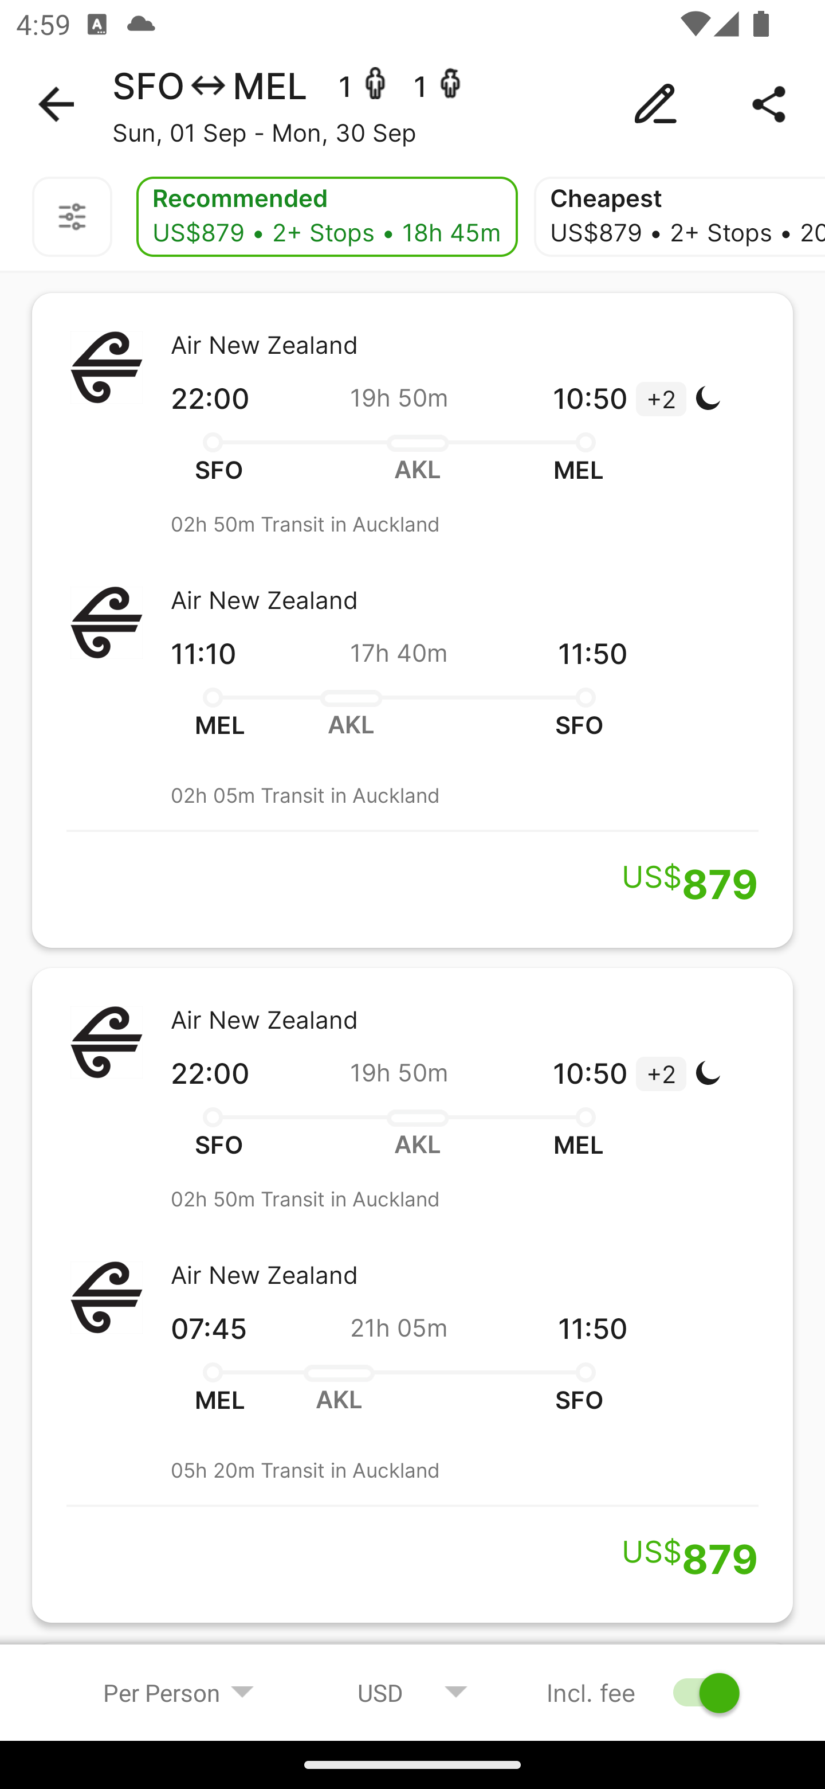 This screenshot has height=1789, width=825. What do you see at coordinates (412, 104) in the screenshot?
I see `SFO MEL   1 -   1 - Sun, 01 Sep - Mon, 30 Sep` at bounding box center [412, 104].